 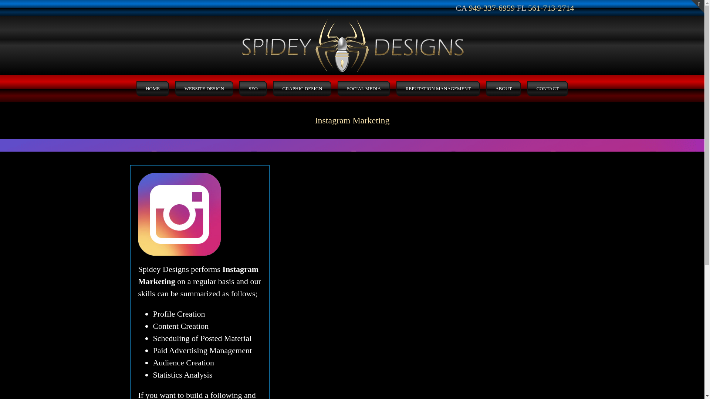 I want to click on Social Media Marketing in Port Saint Lucie, so click(x=364, y=89).